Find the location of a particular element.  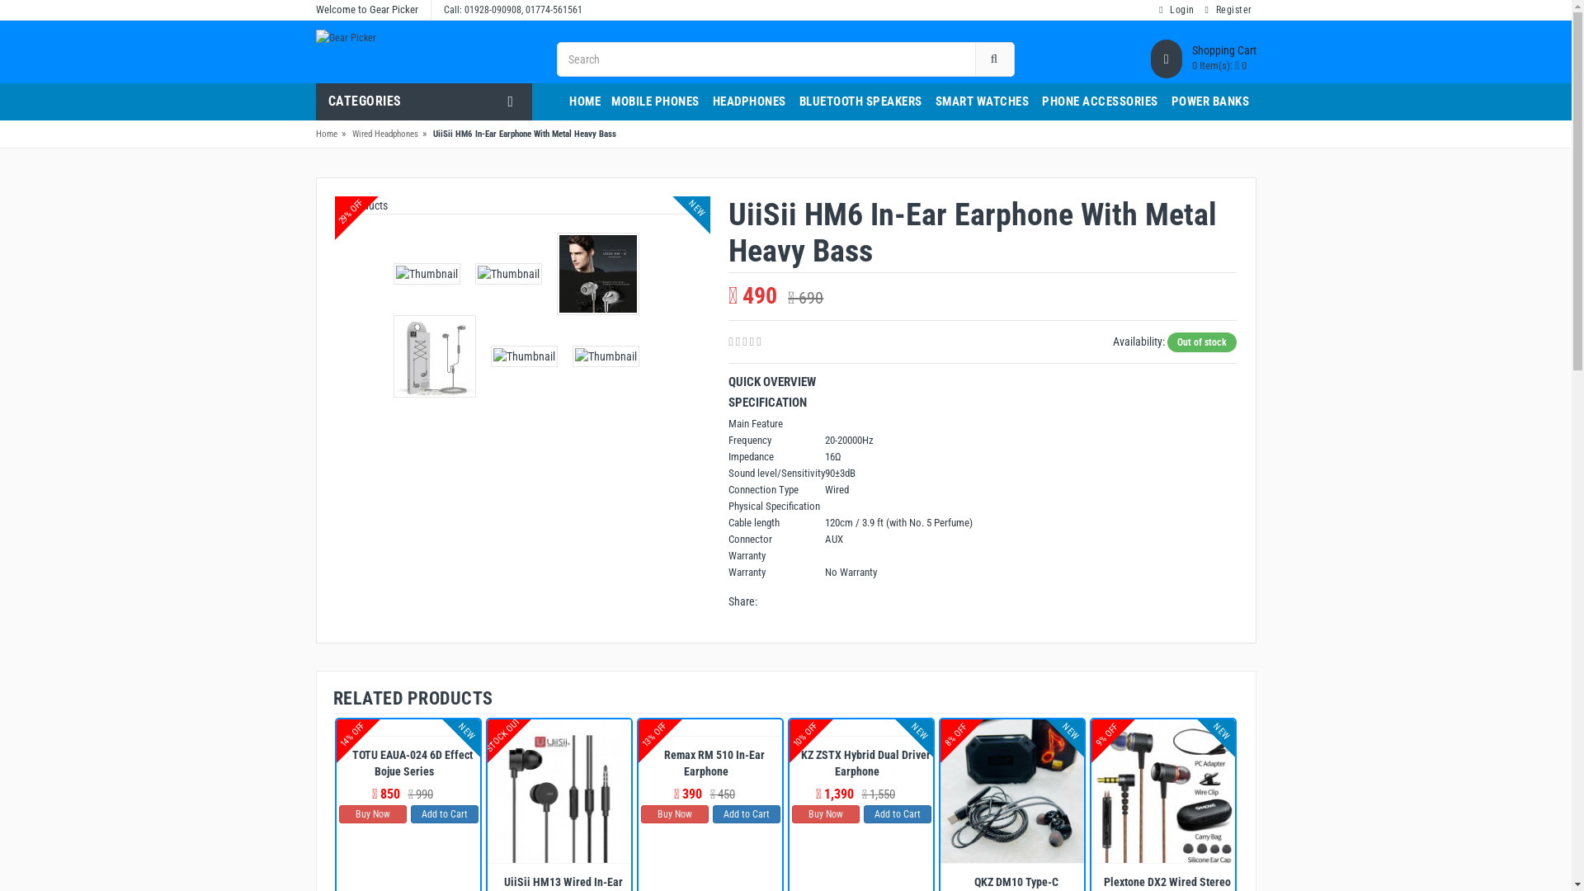

QKZ DM10 Type-C Earphone is located at coordinates (1012, 791).